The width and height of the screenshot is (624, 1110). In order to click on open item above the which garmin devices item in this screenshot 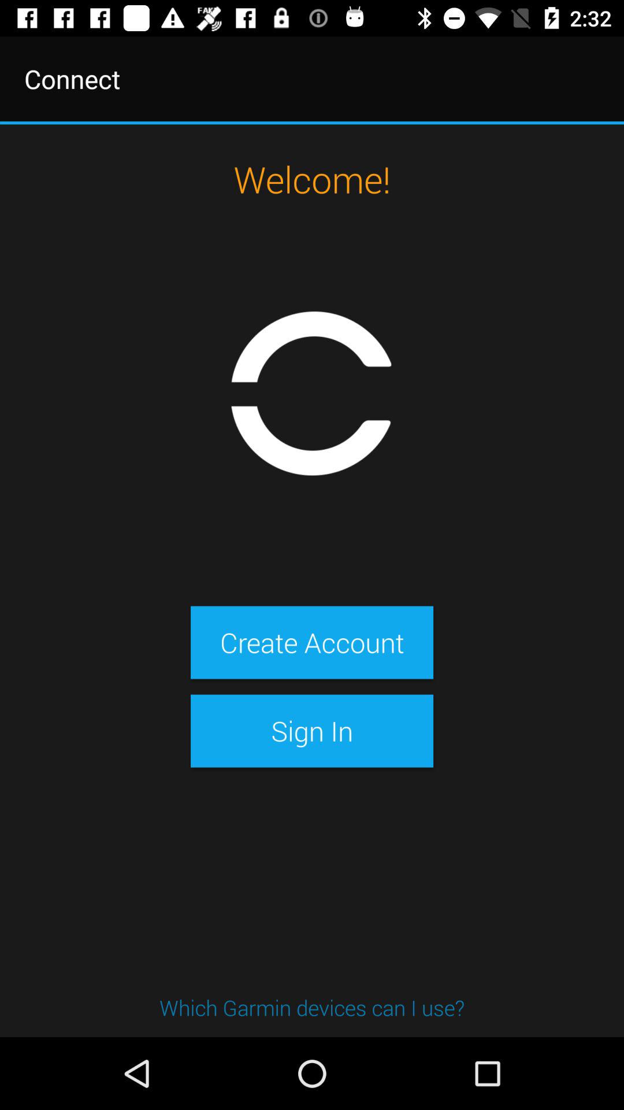, I will do `click(311, 731)`.